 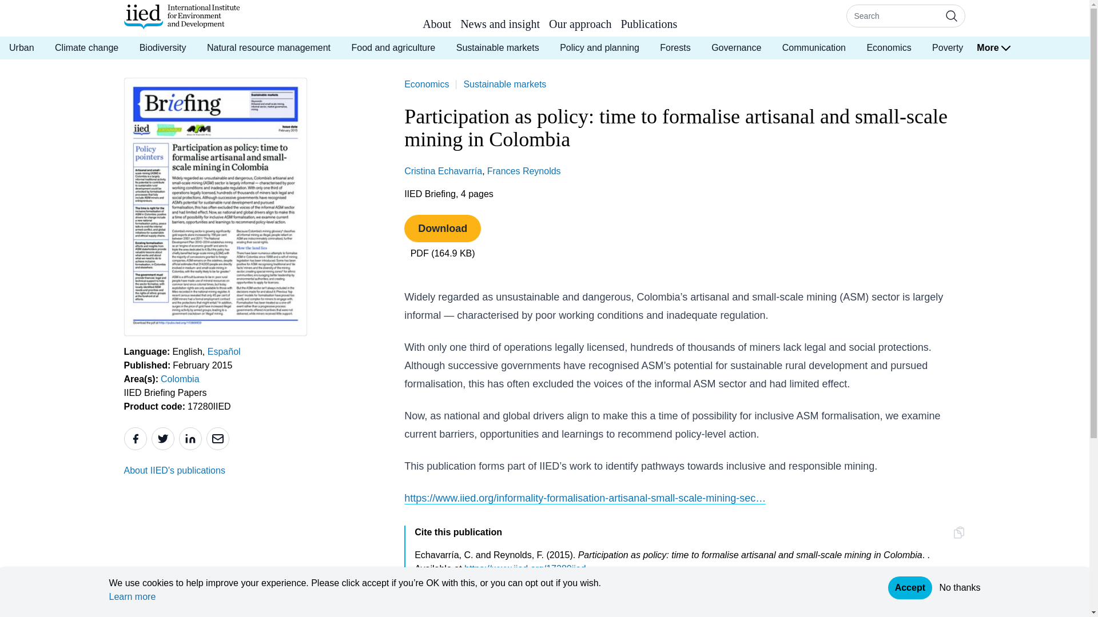 What do you see at coordinates (437, 26) in the screenshot?
I see `About` at bounding box center [437, 26].